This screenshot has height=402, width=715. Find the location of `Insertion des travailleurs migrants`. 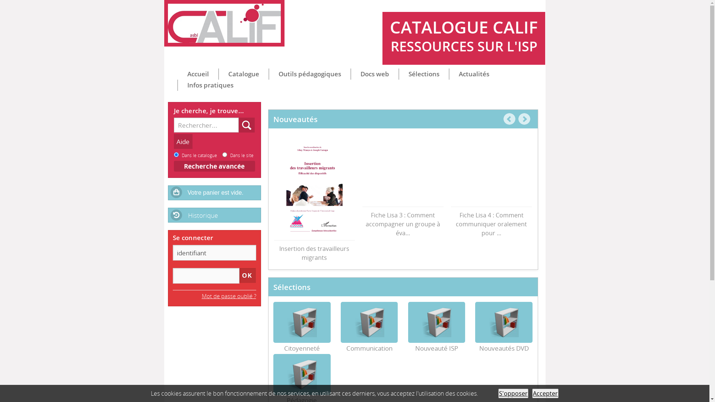

Insertion des travailleurs migrants is located at coordinates (314, 188).